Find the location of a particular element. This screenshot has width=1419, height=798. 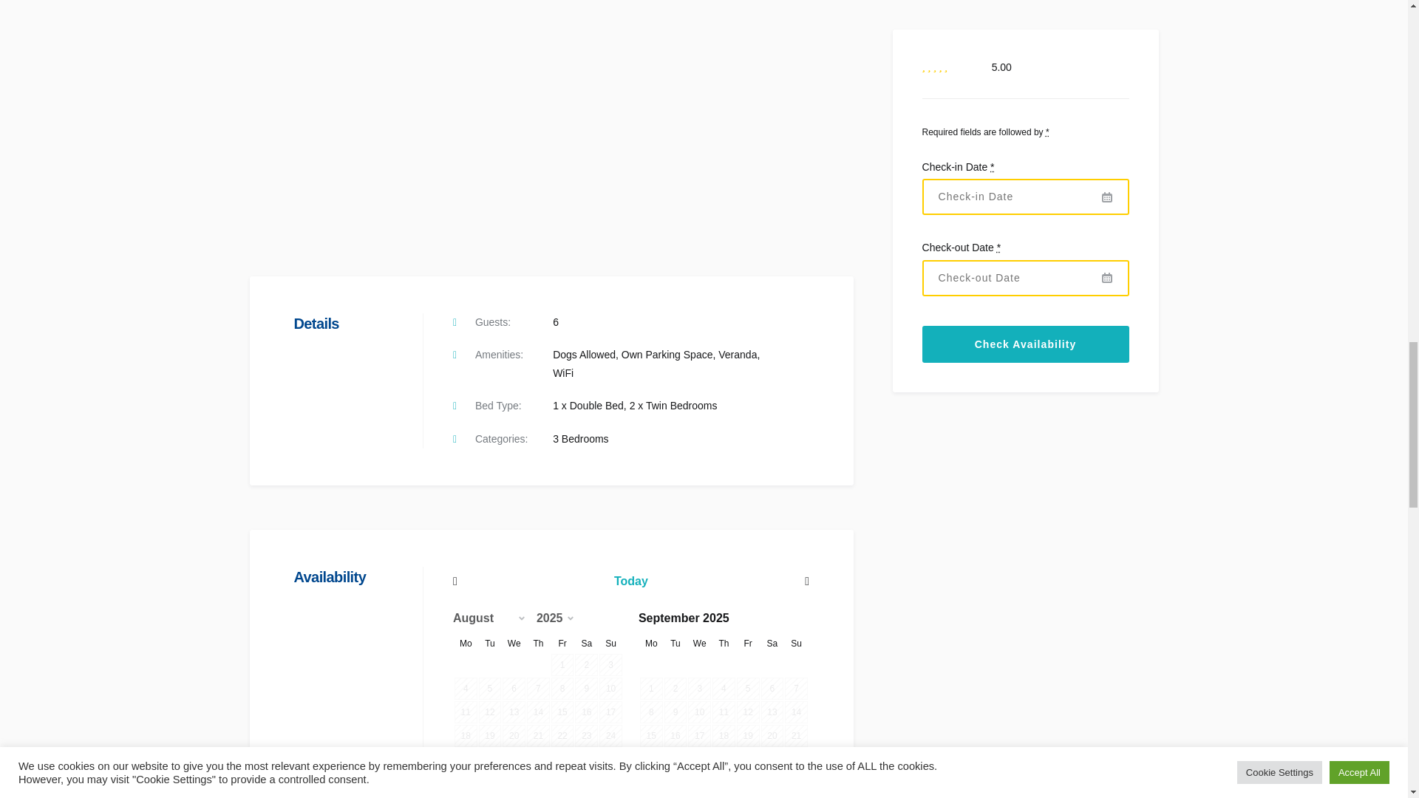

Show a different year is located at coordinates (560, 618).